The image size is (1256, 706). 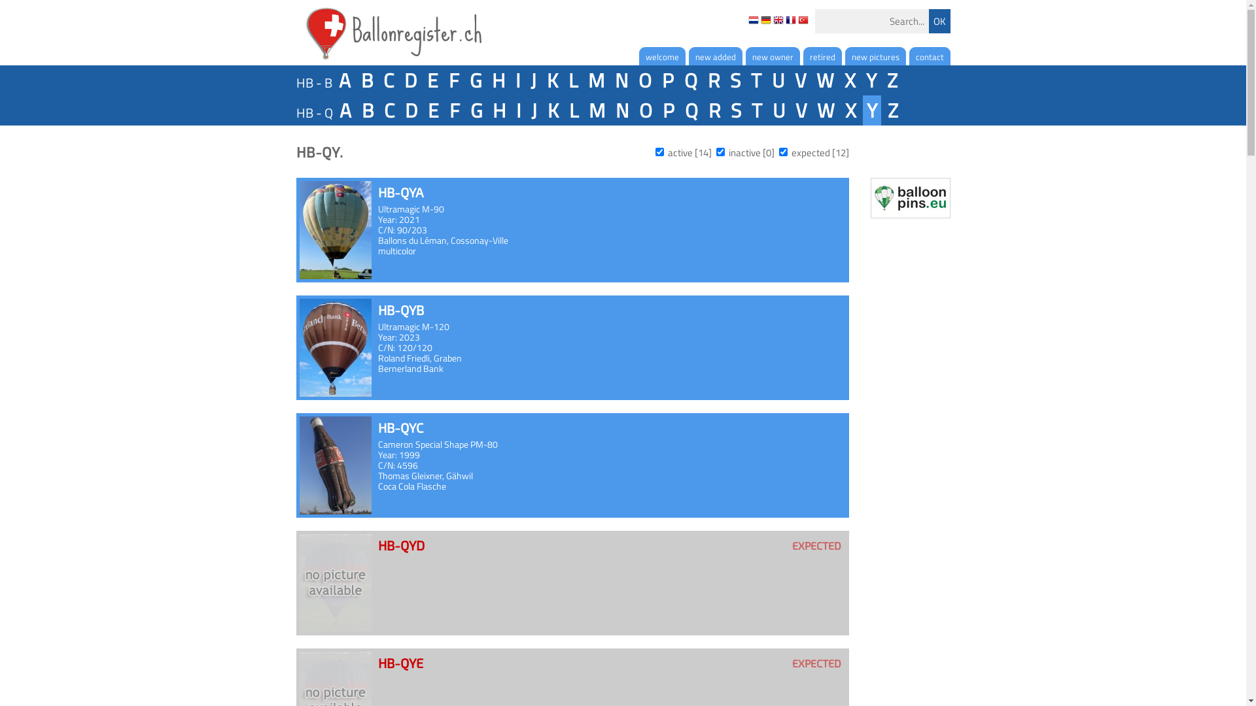 I want to click on Y, so click(x=871, y=110).